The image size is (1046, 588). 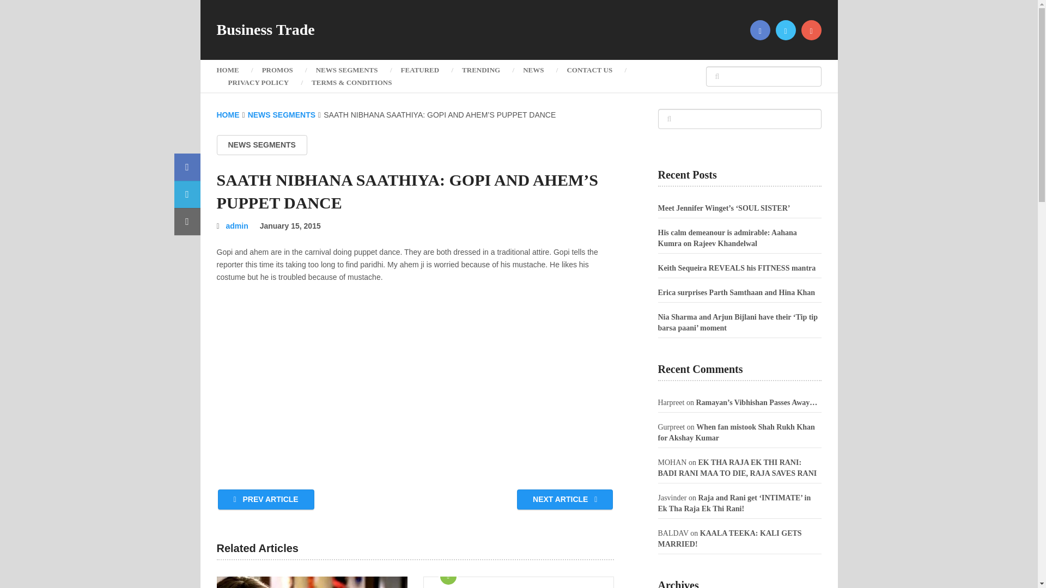 What do you see at coordinates (533, 70) in the screenshot?
I see `NEWS` at bounding box center [533, 70].